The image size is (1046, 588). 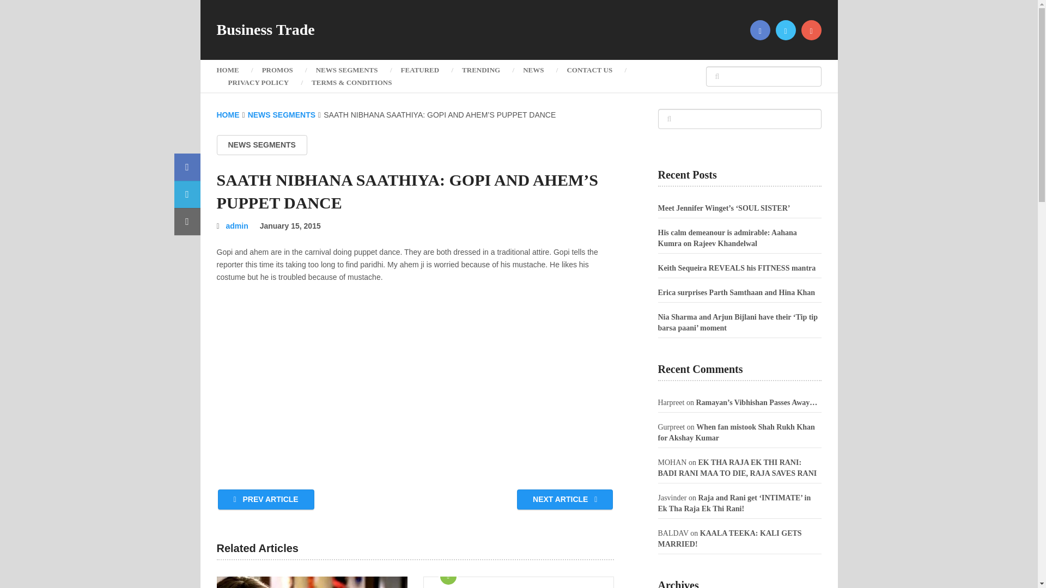 What do you see at coordinates (533, 70) in the screenshot?
I see `NEWS` at bounding box center [533, 70].